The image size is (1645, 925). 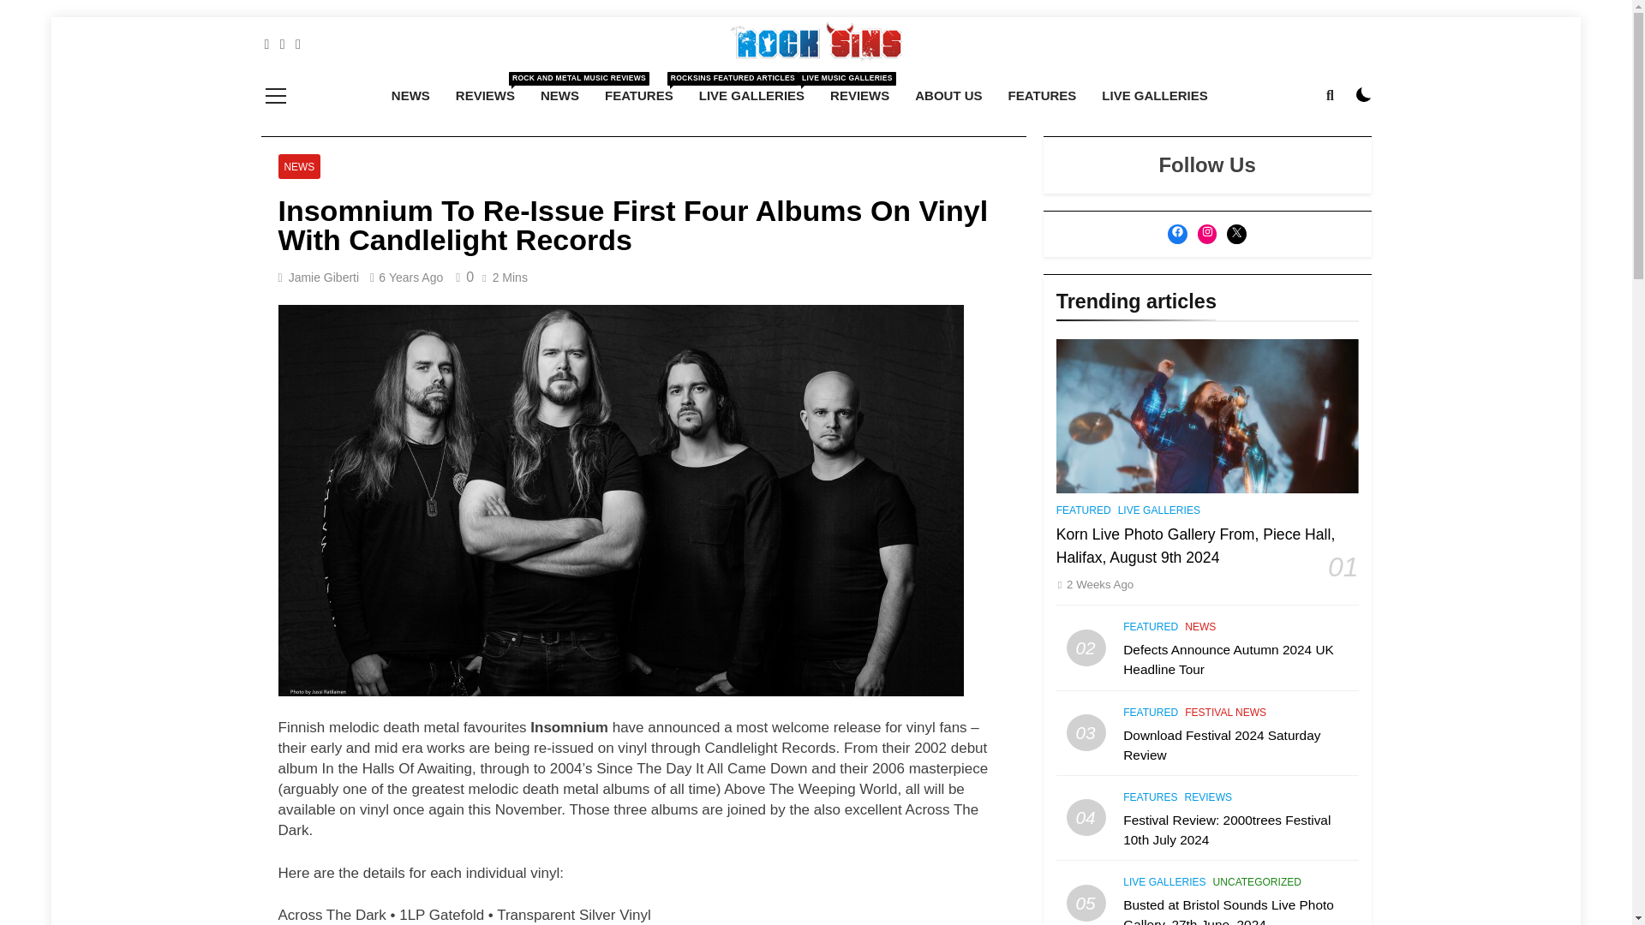 What do you see at coordinates (1042, 96) in the screenshot?
I see `6 Years Ago` at bounding box center [1042, 96].